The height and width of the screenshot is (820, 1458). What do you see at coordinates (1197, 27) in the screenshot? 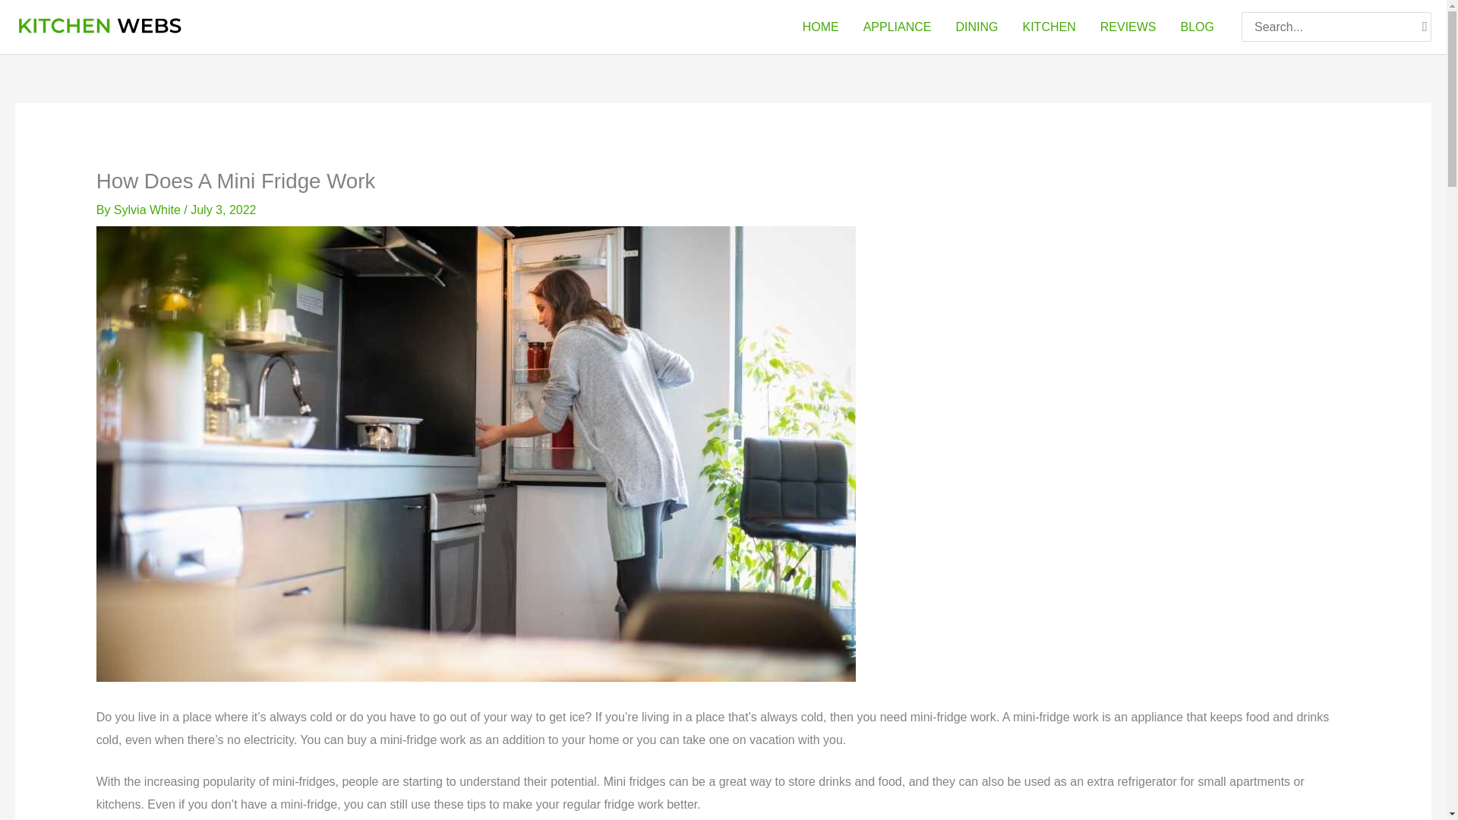
I see `BLOG` at bounding box center [1197, 27].